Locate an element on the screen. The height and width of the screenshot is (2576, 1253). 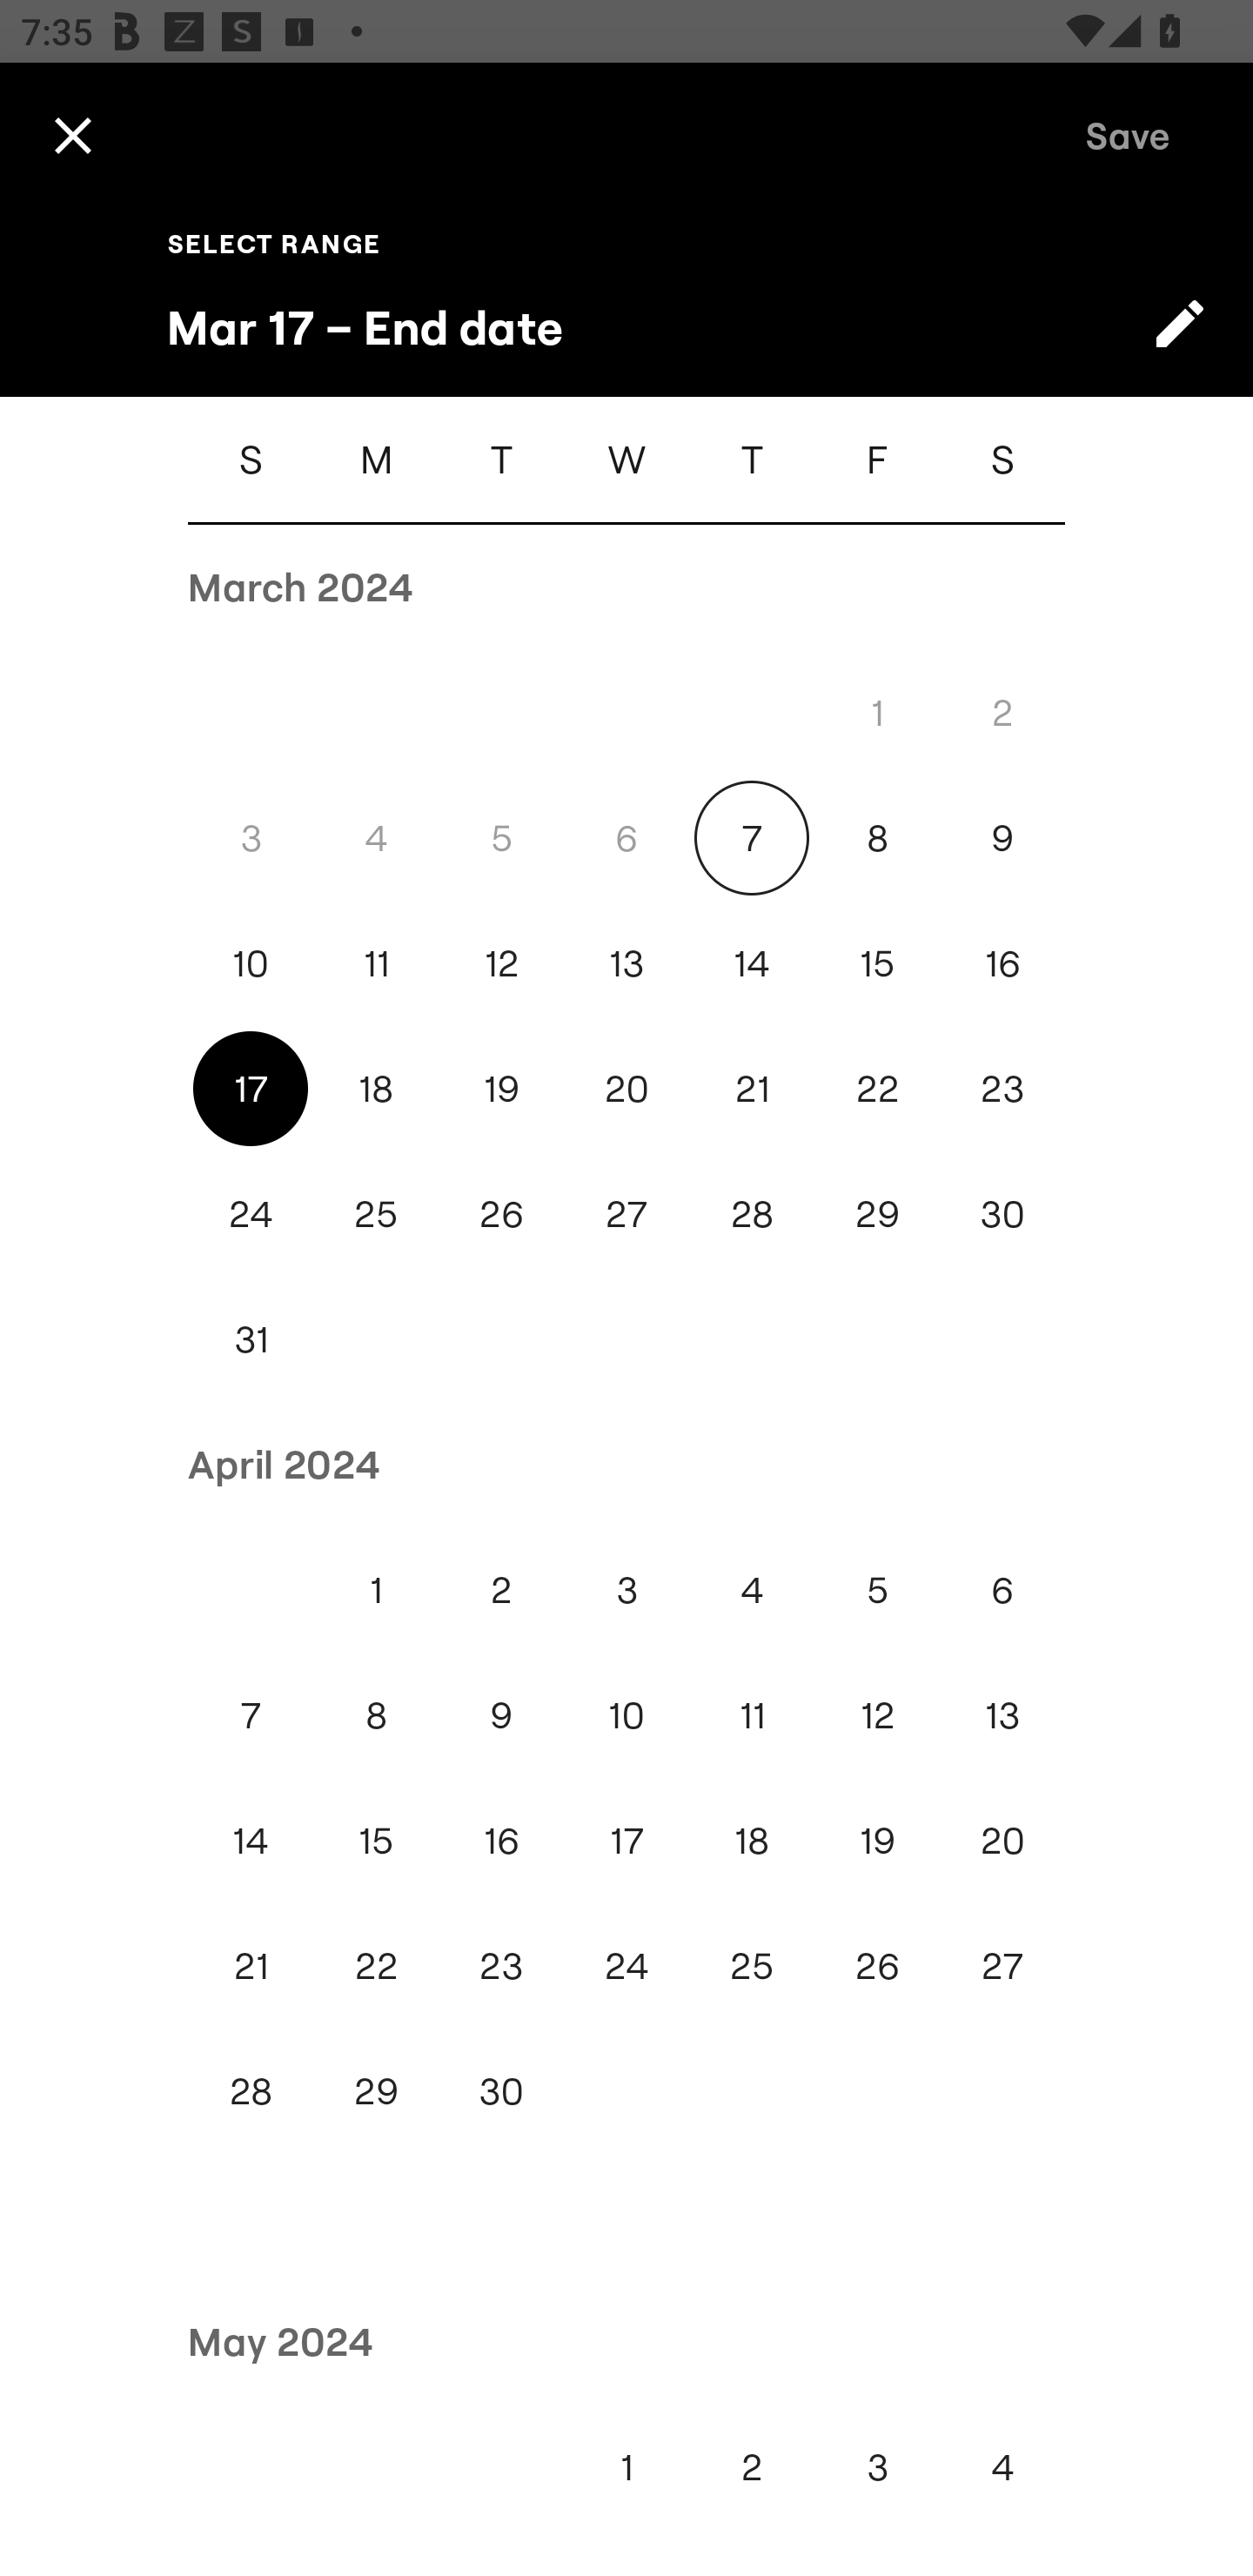
1 Fri, Mar 1 is located at coordinates (877, 712).